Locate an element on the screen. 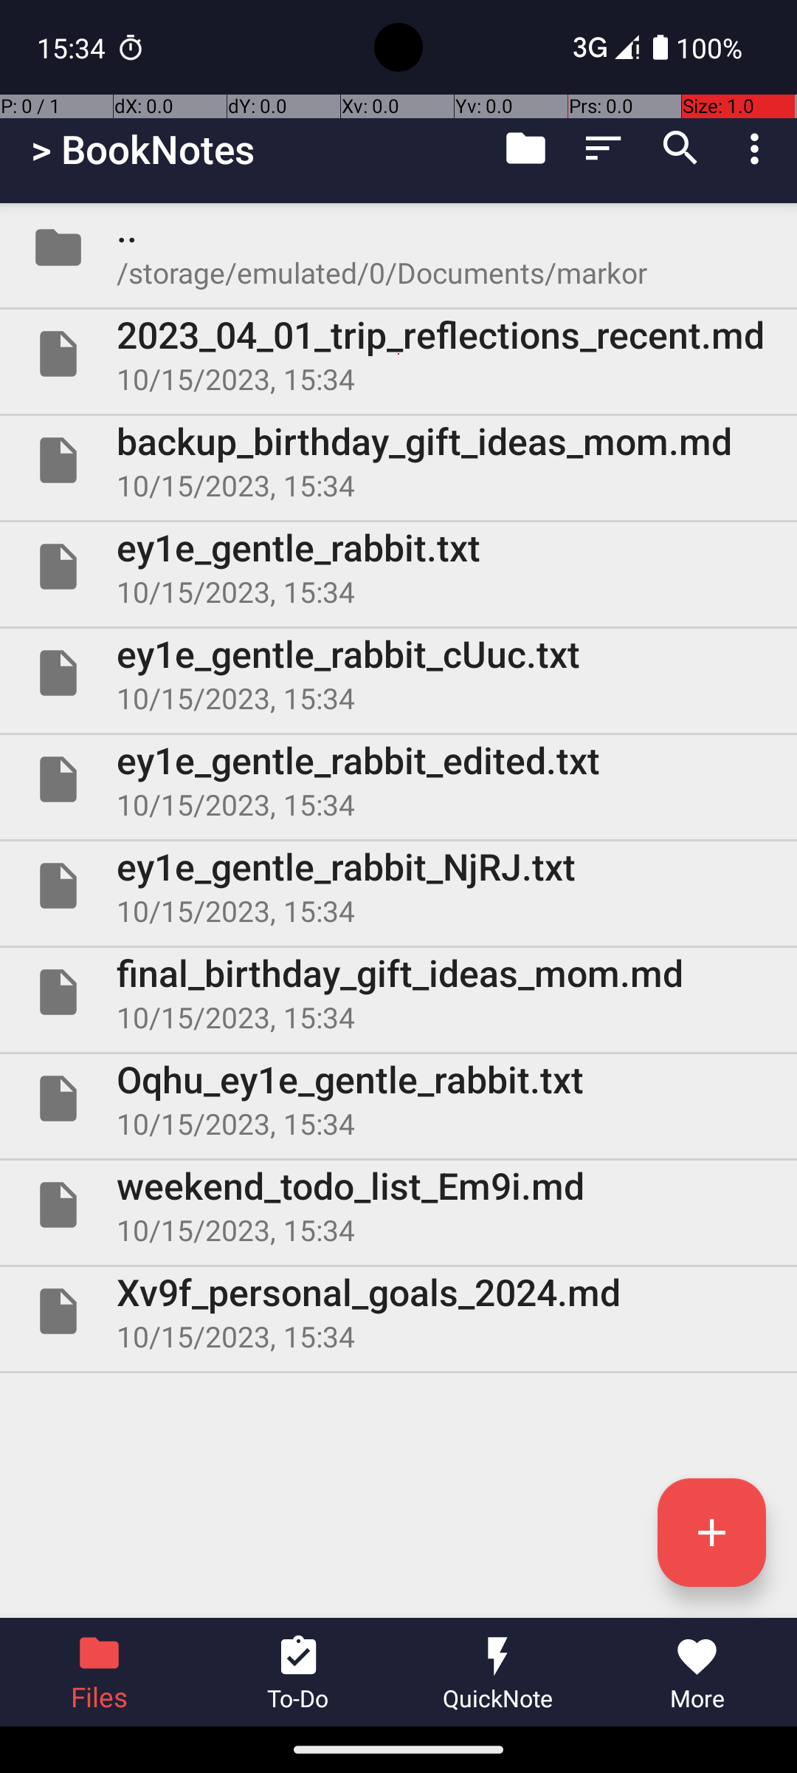  File Xv9f_personal_goals_2024.md  is located at coordinates (398, 1311).